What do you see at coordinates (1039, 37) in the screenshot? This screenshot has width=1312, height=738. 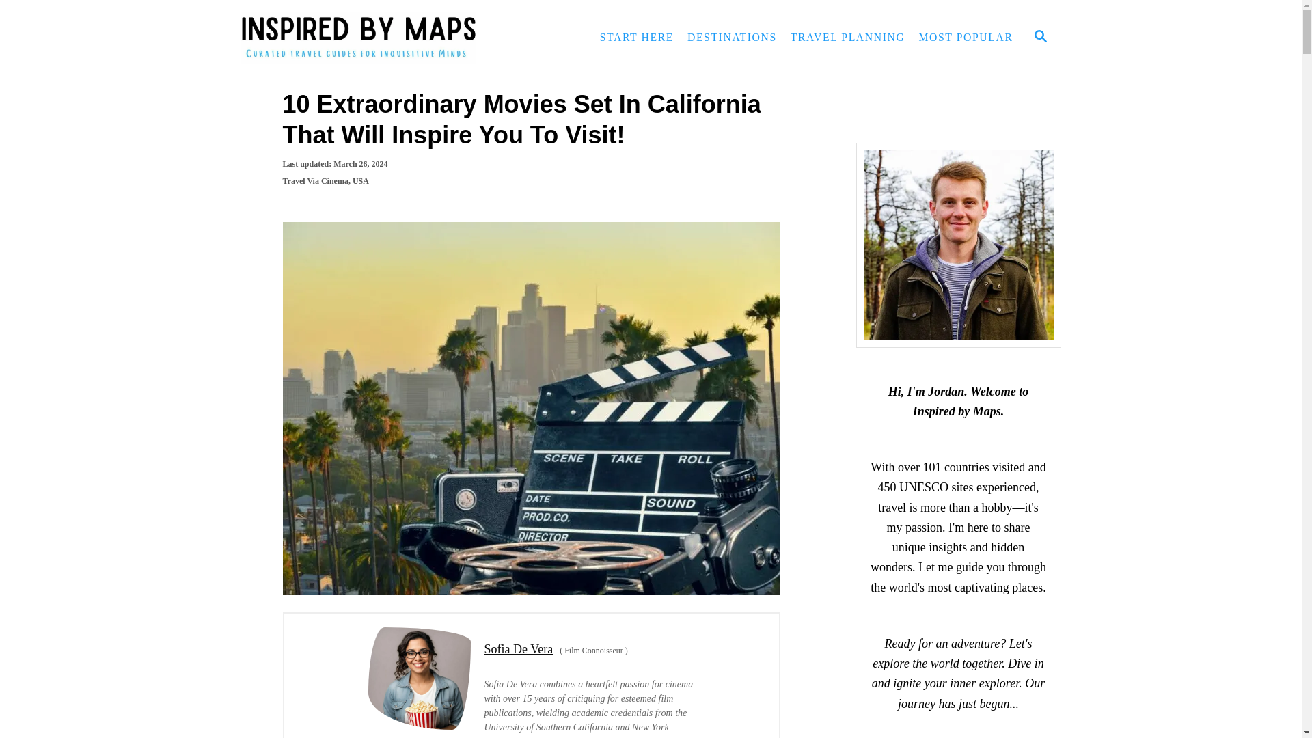 I see `SEARCH` at bounding box center [1039, 37].